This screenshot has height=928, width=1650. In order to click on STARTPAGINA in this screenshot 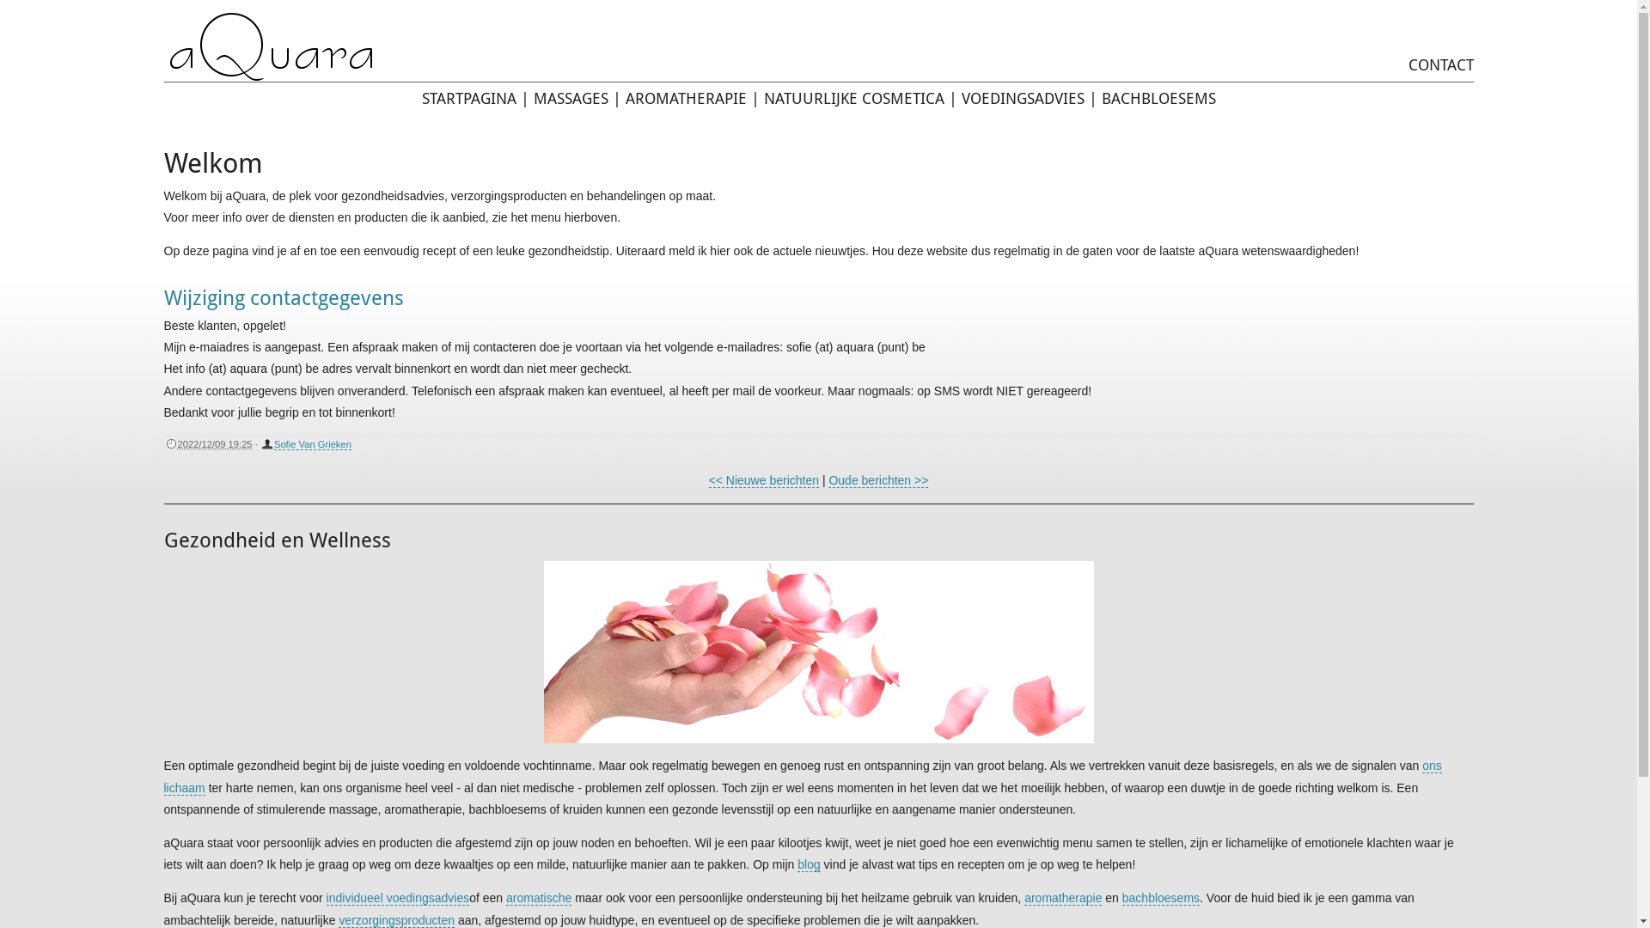, I will do `click(467, 98)`.